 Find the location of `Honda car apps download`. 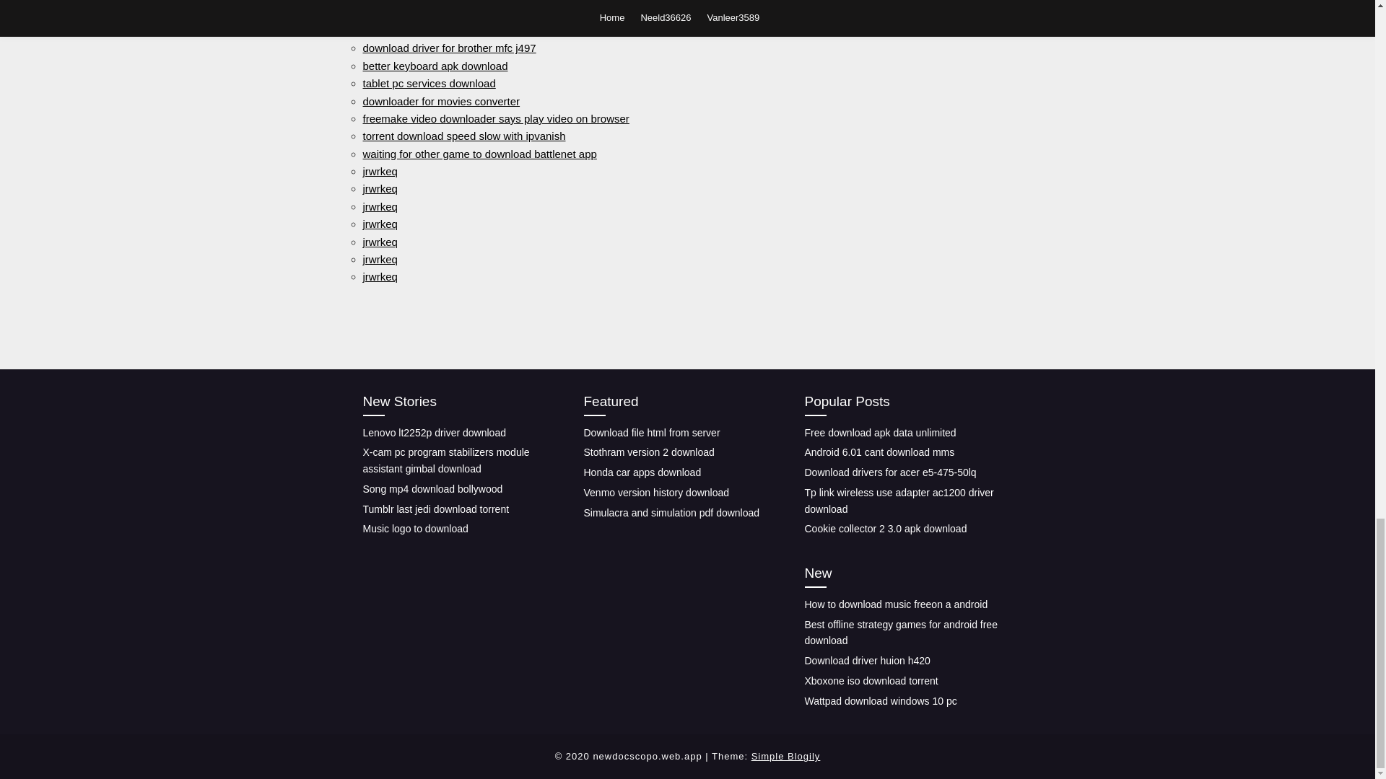

Honda car apps download is located at coordinates (642, 472).